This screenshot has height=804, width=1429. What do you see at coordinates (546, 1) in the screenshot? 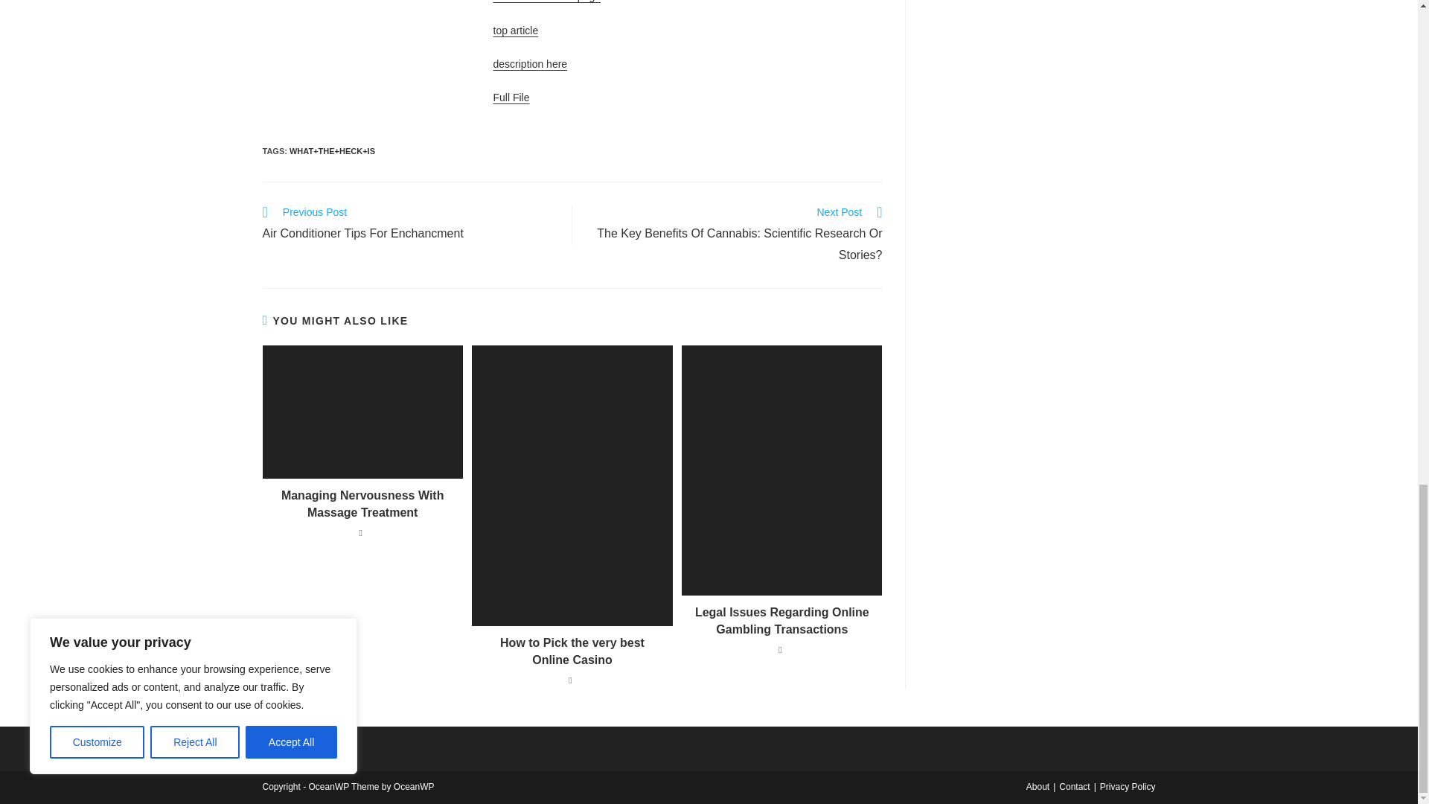
I see `Full File` at bounding box center [546, 1].